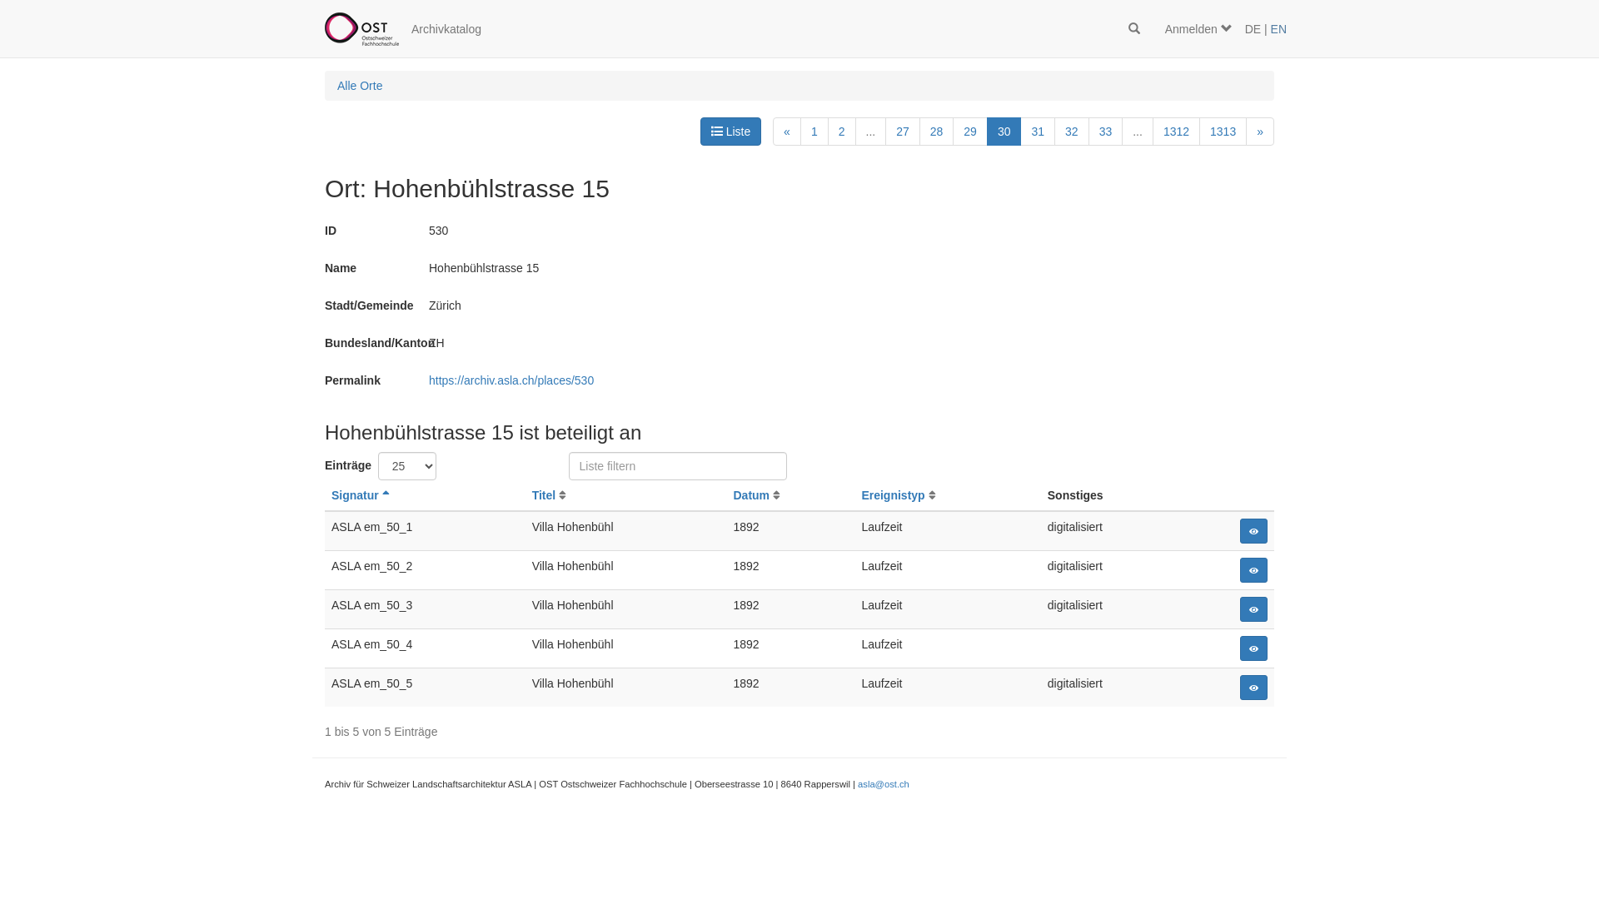  Describe the element at coordinates (937, 132) in the screenshot. I see `28` at that location.